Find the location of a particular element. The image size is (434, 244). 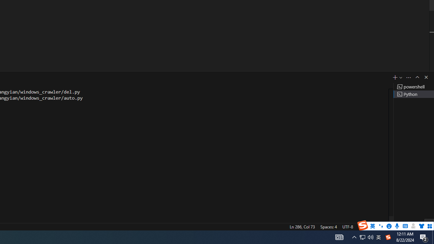

Views and More Actions... is located at coordinates (409, 77).